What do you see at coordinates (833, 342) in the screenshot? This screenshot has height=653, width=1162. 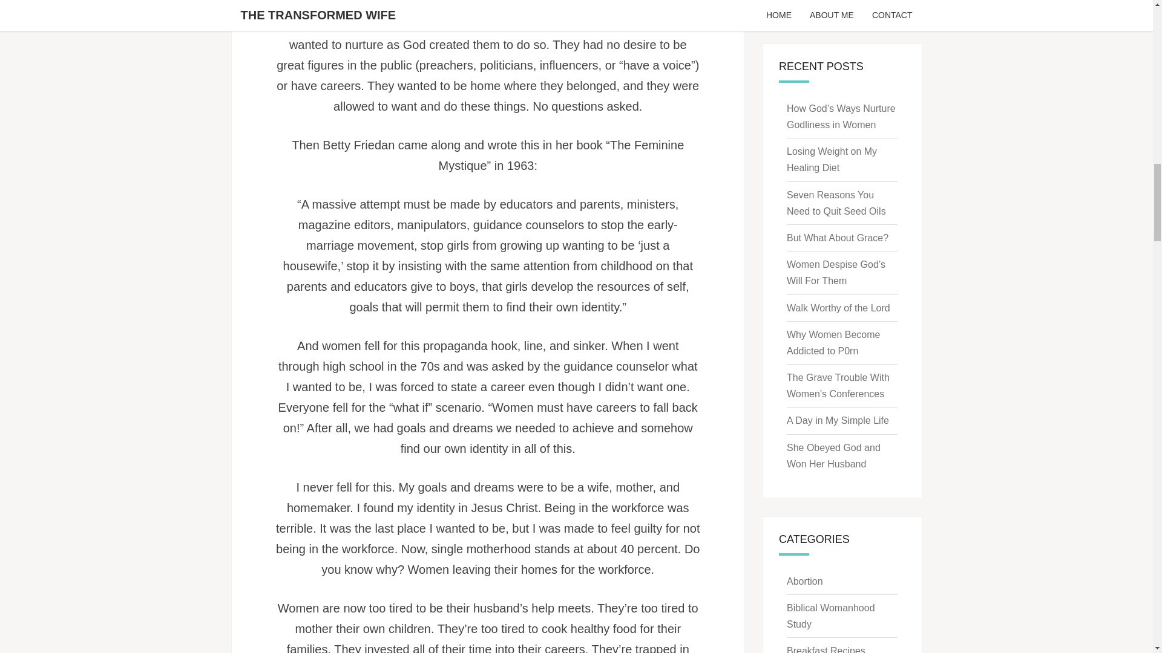 I see `Why Women Become Addicted to P0rn` at bounding box center [833, 342].